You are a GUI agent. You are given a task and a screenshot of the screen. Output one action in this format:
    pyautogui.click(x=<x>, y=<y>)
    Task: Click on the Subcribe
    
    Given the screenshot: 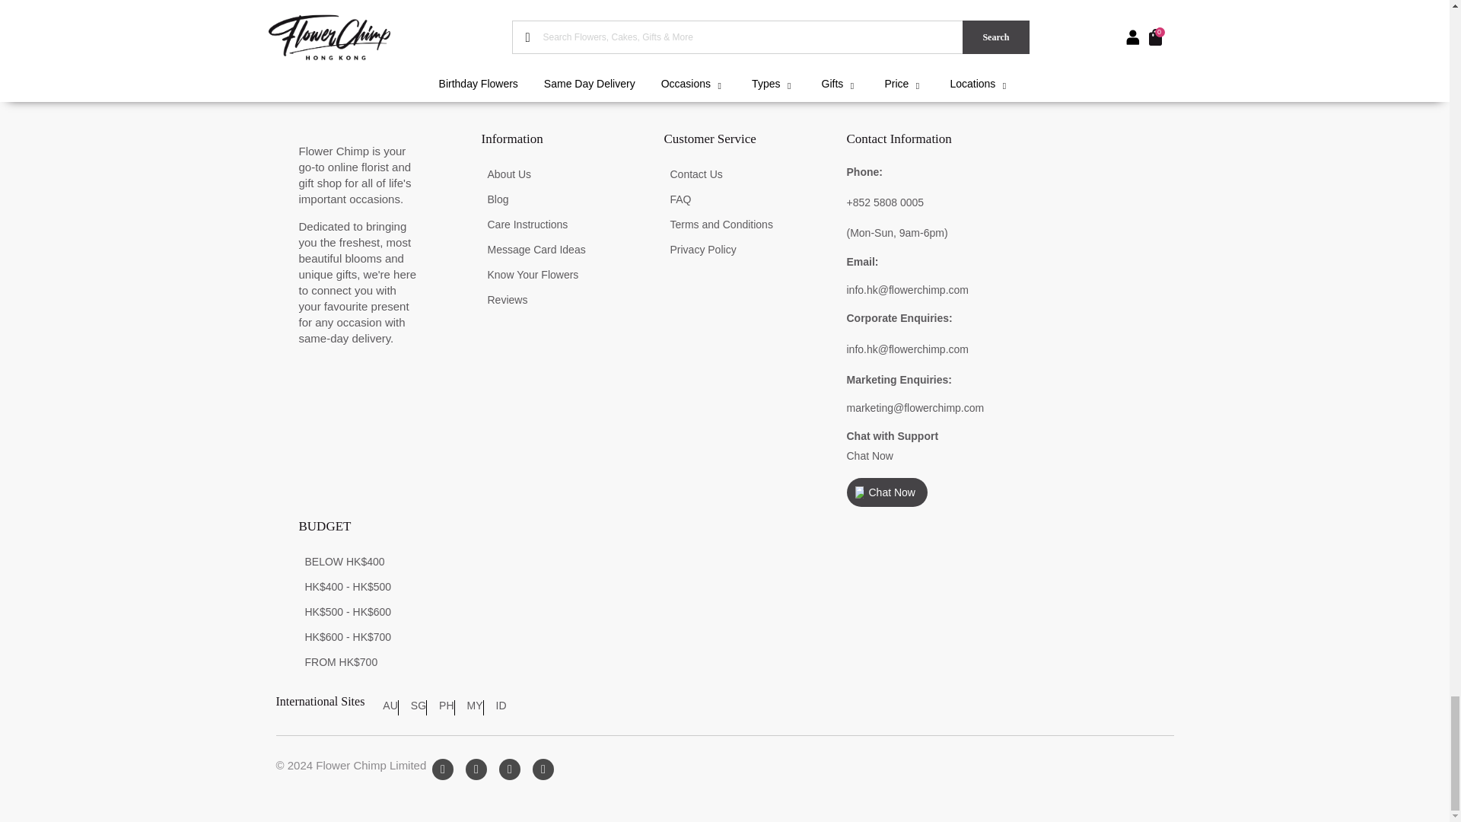 What is the action you would take?
    pyautogui.click(x=1124, y=18)
    